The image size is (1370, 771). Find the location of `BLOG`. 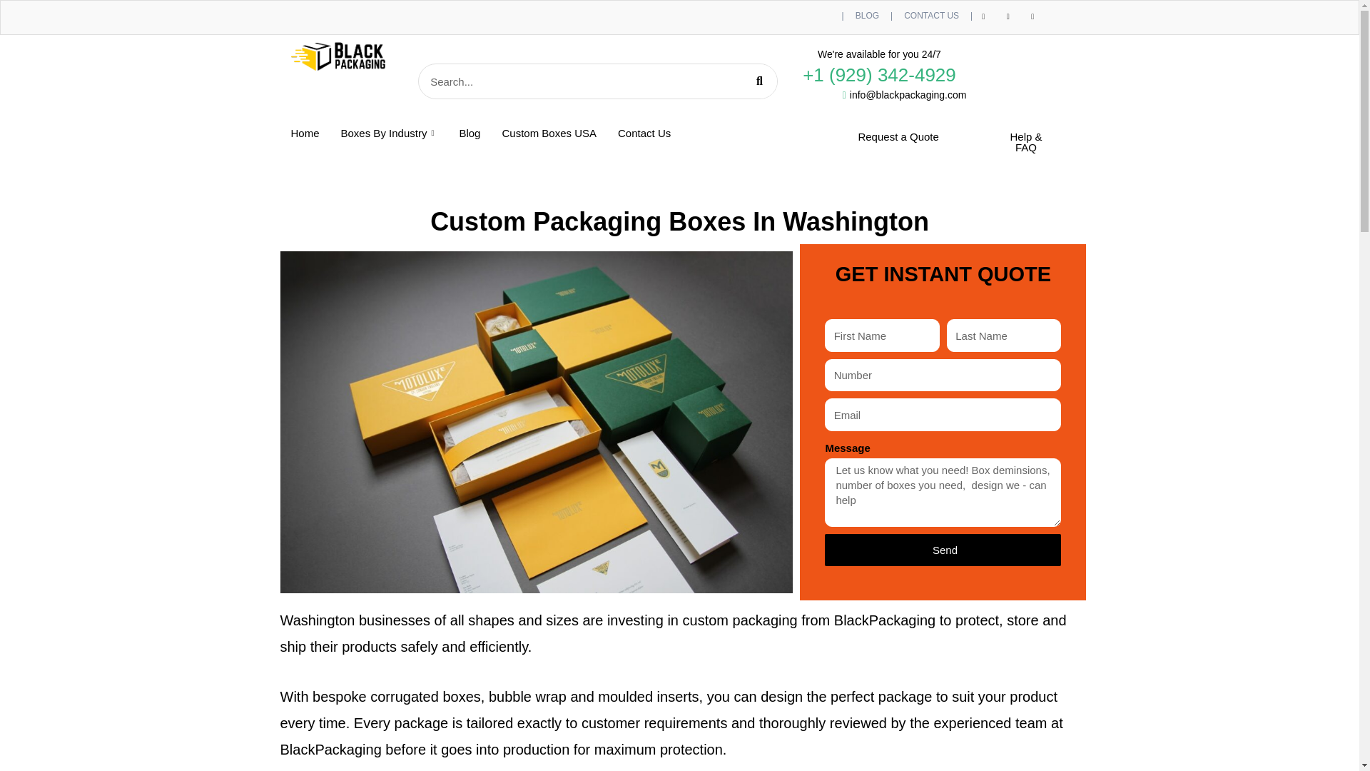

BLOG is located at coordinates (867, 16).